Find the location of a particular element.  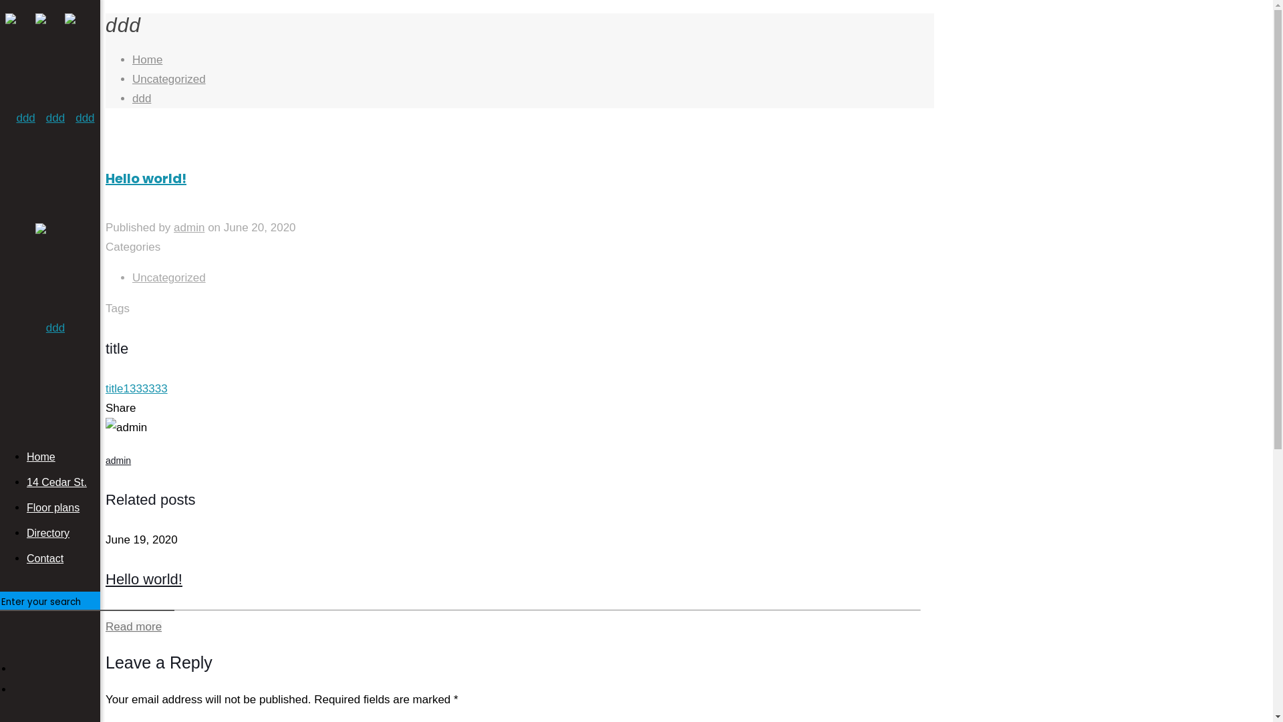

Home is located at coordinates (41, 457).